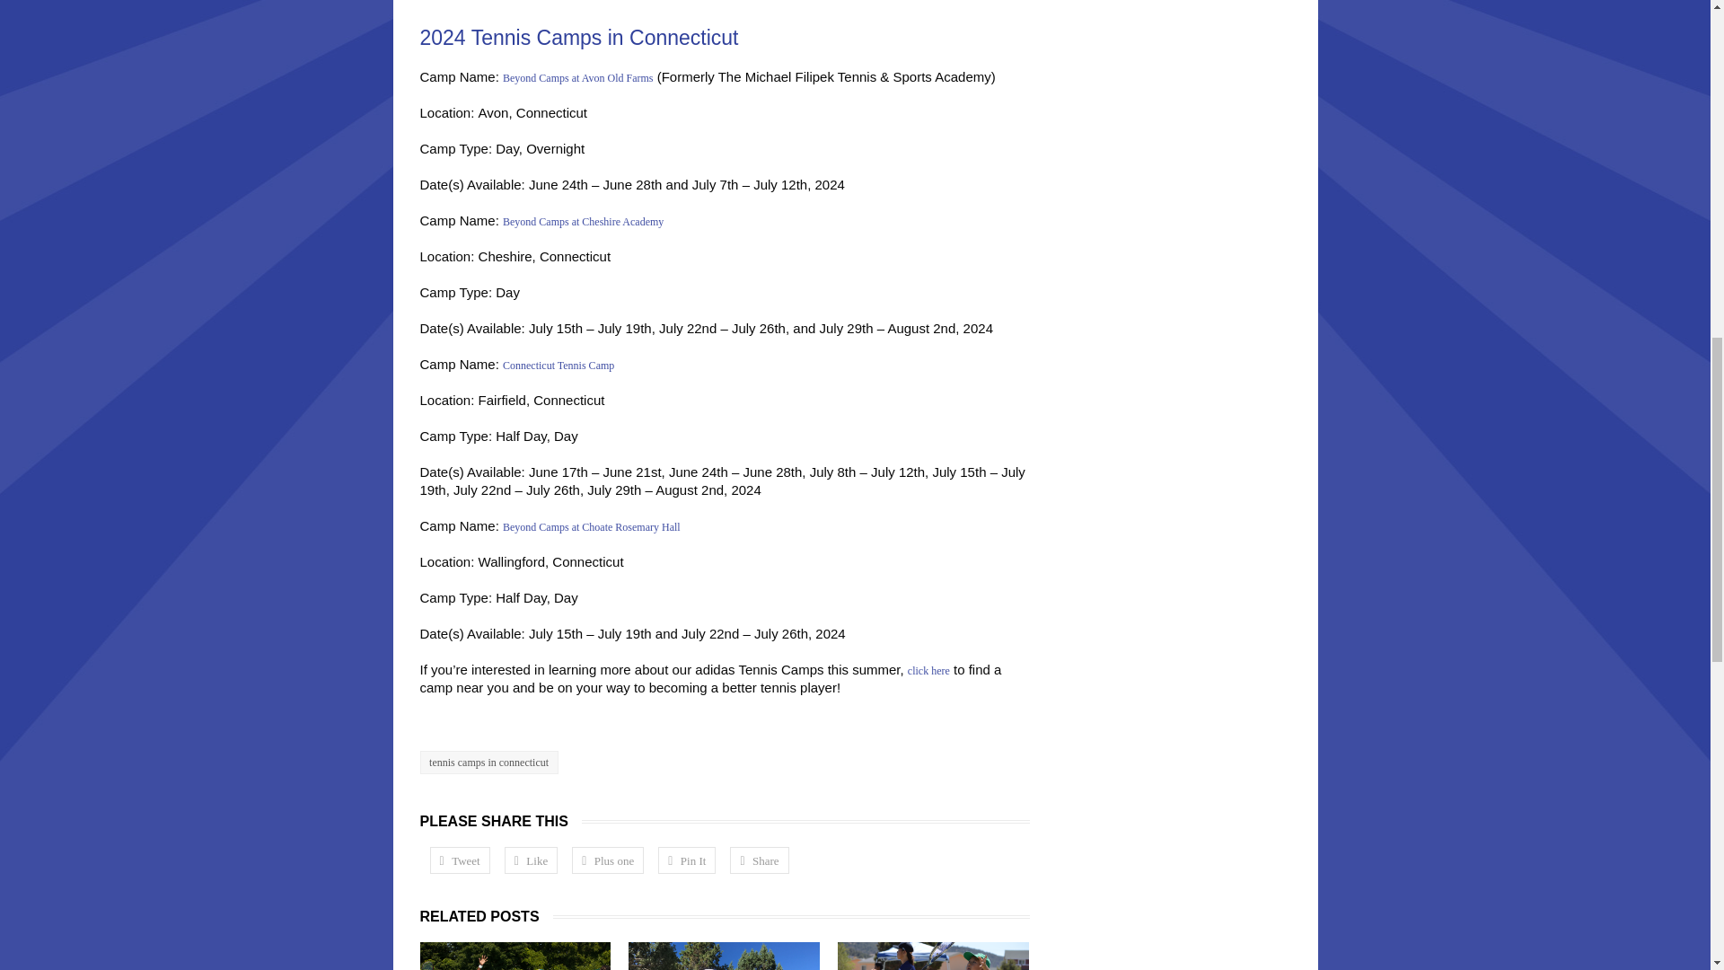  Describe the element at coordinates (559, 365) in the screenshot. I see `Connecticut Tennis Camp` at that location.